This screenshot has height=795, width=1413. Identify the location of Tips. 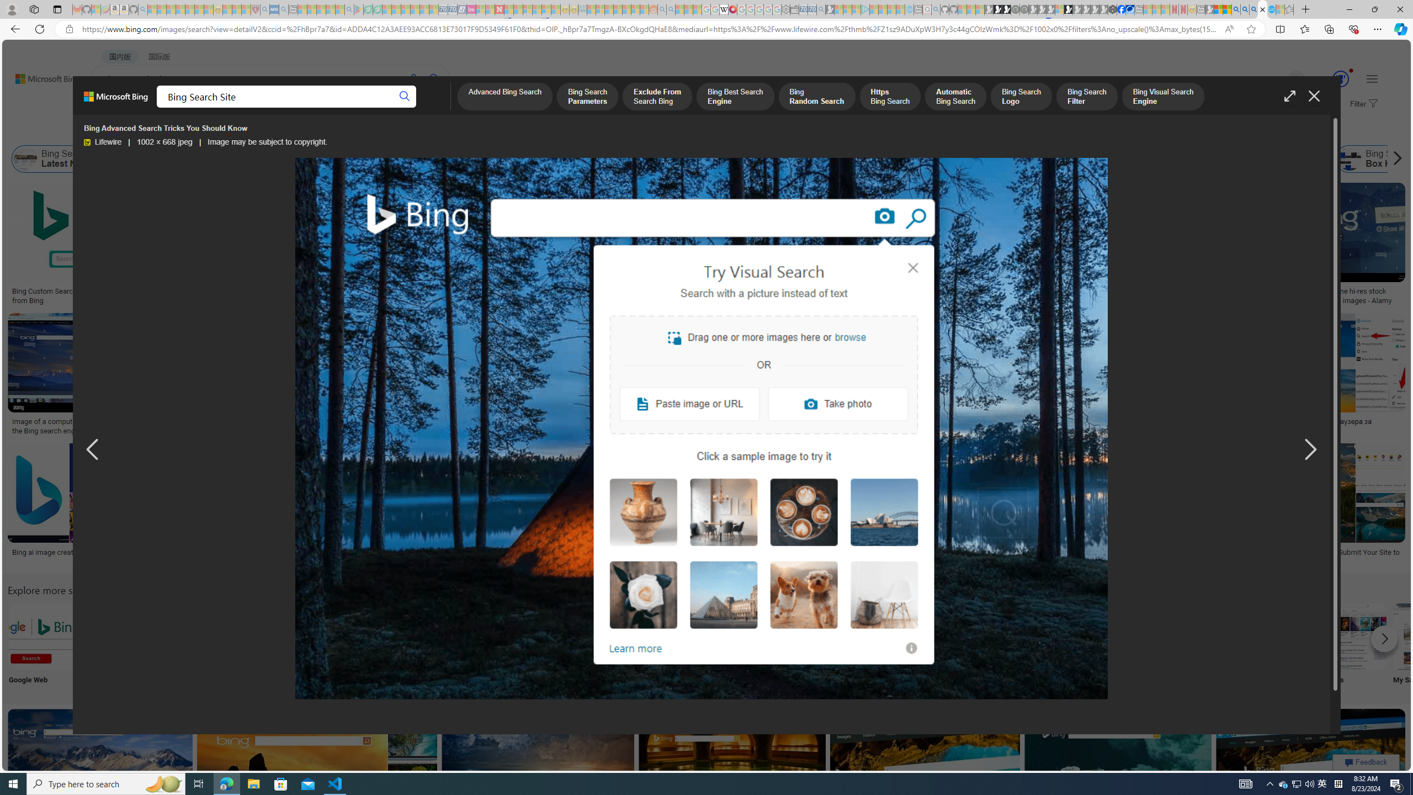
(697, 646).